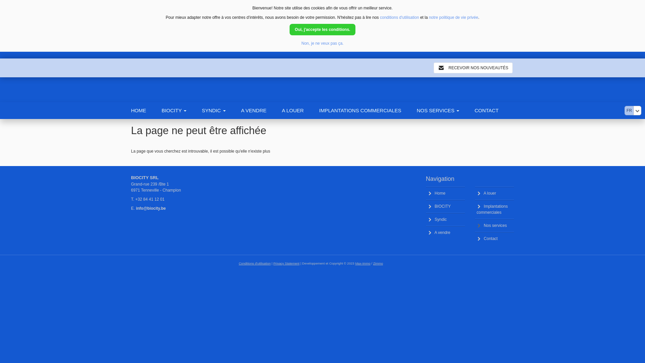  Describe the element at coordinates (494, 239) in the screenshot. I see `Contact` at that location.